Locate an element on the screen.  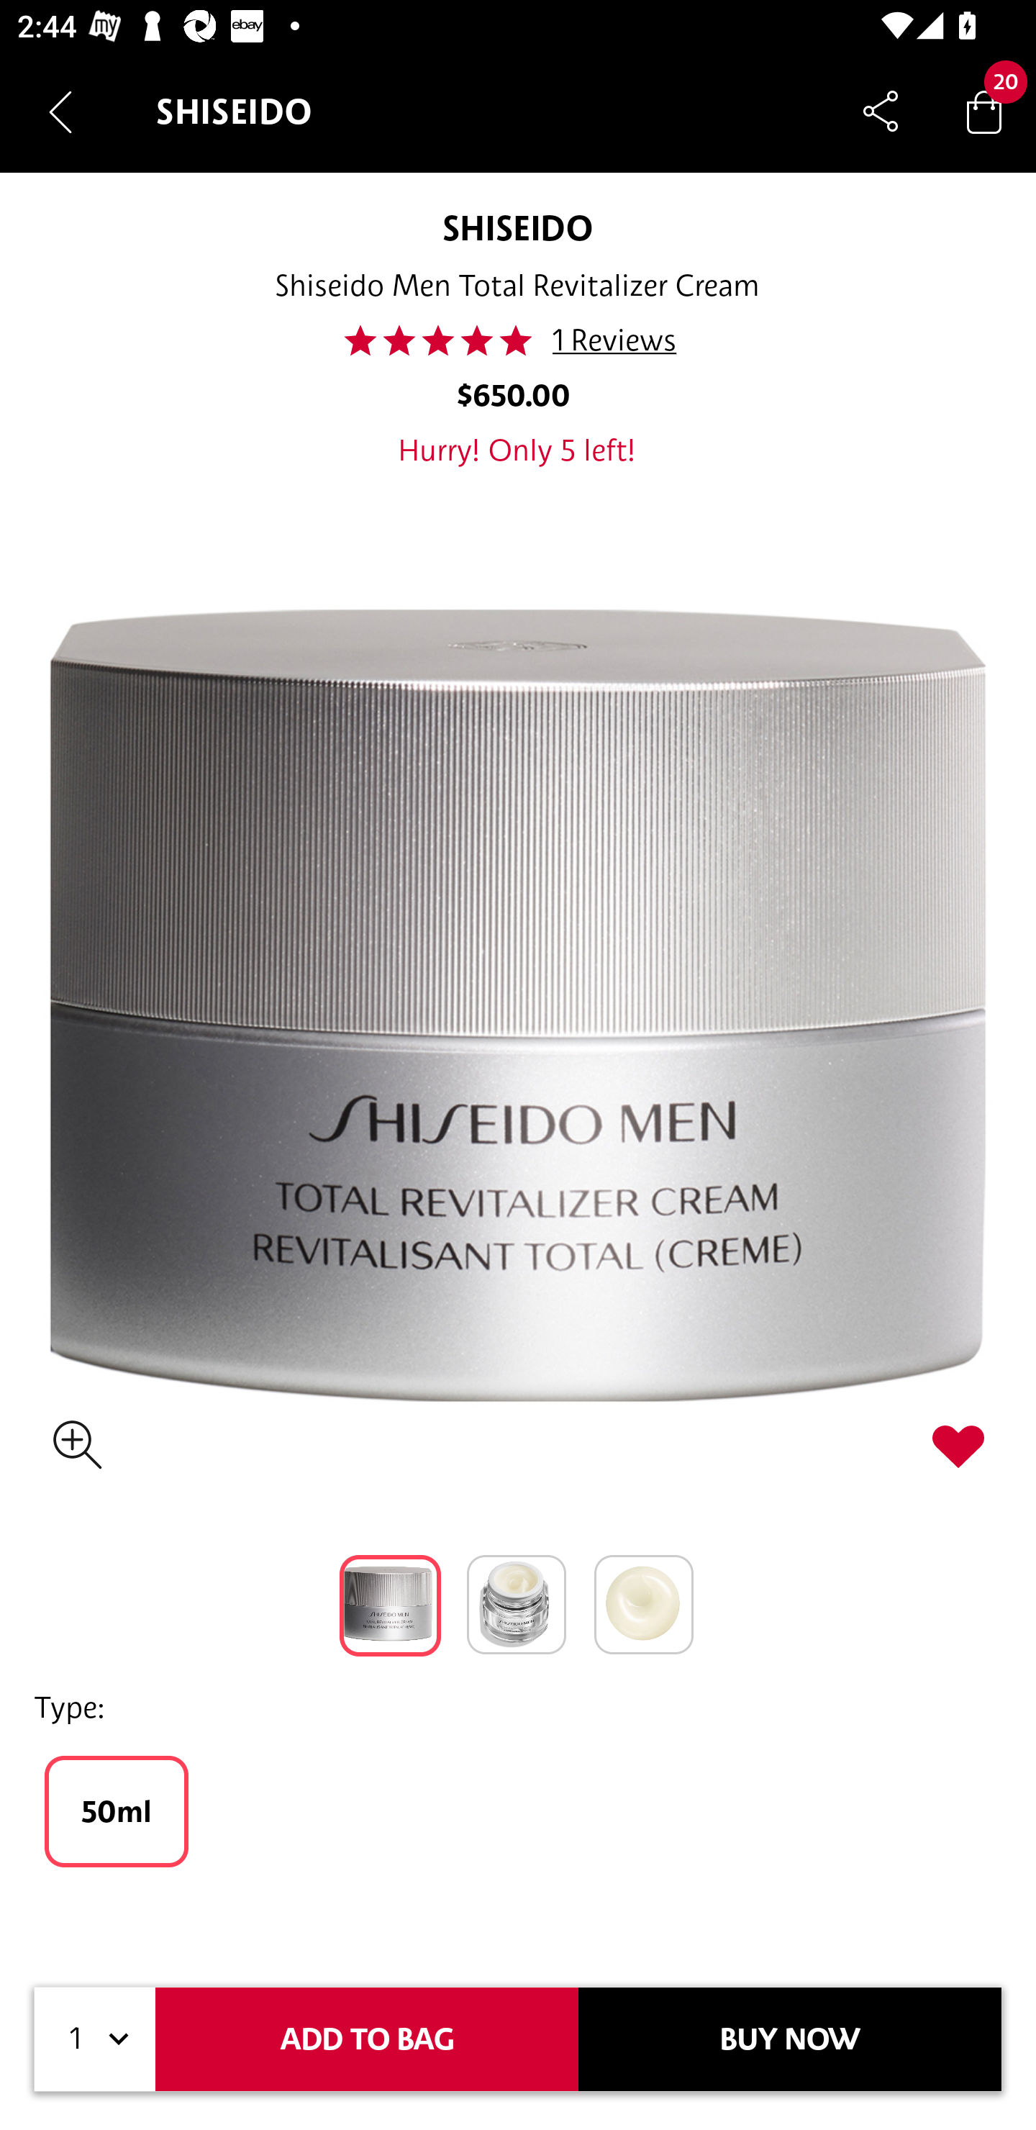
Bag is located at coordinates (984, 111).